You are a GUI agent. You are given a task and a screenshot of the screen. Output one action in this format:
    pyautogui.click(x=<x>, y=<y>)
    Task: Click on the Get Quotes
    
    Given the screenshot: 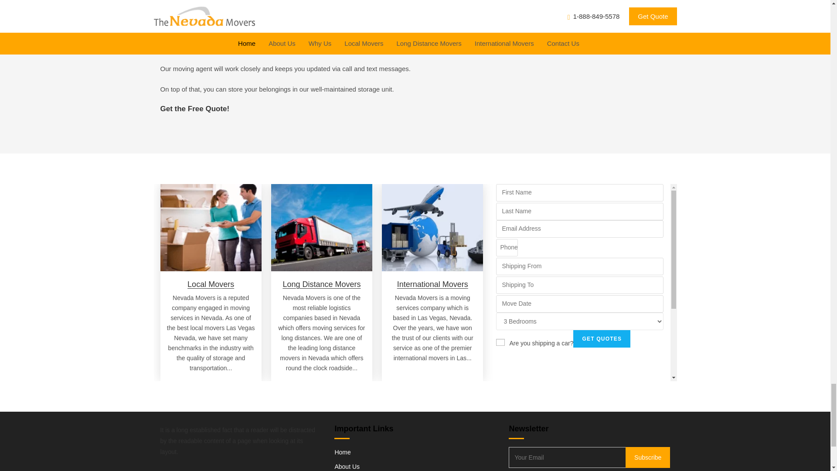 What is the action you would take?
    pyautogui.click(x=602, y=339)
    